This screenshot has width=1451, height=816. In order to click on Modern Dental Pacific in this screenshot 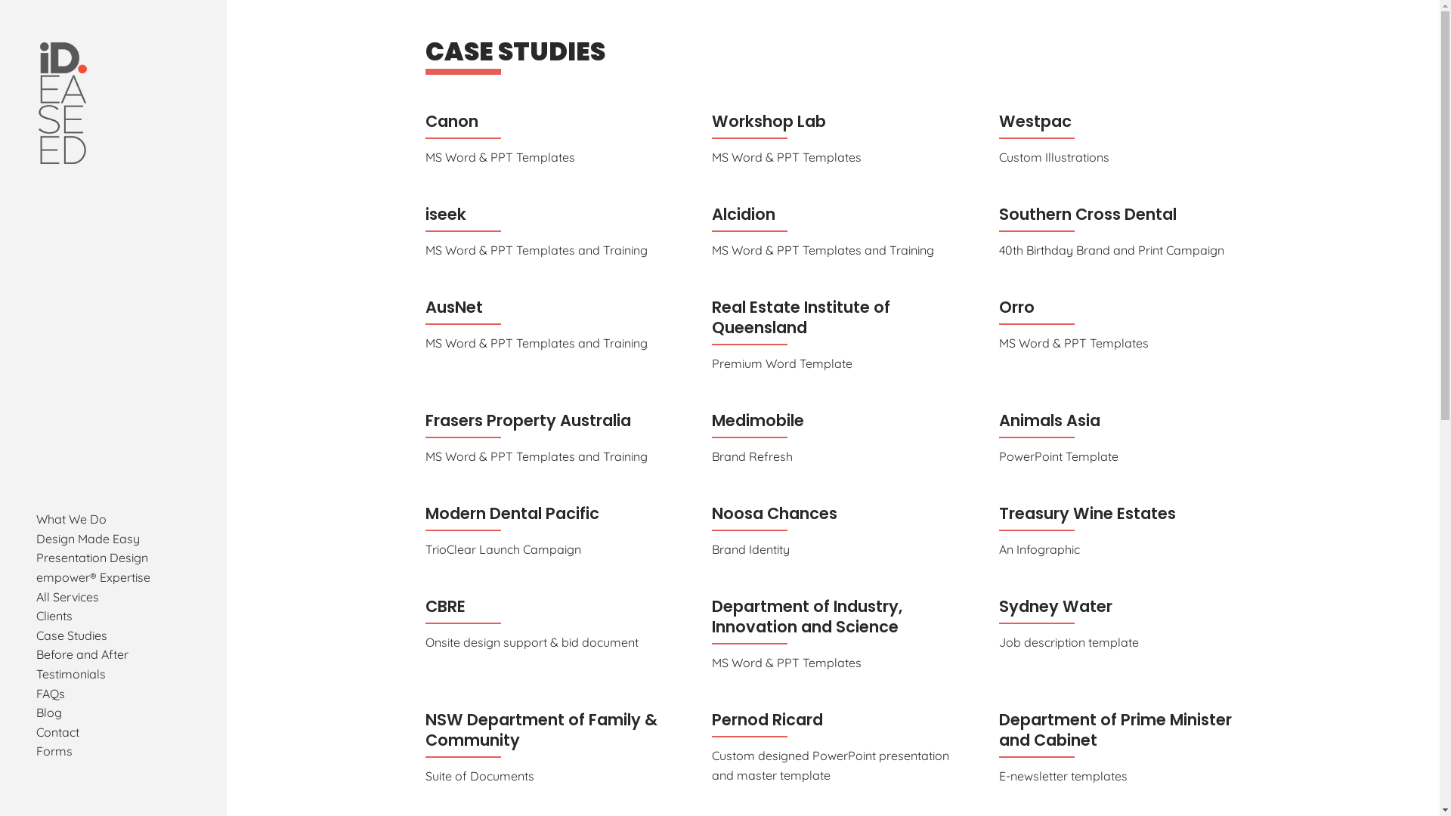, I will do `click(512, 514)`.